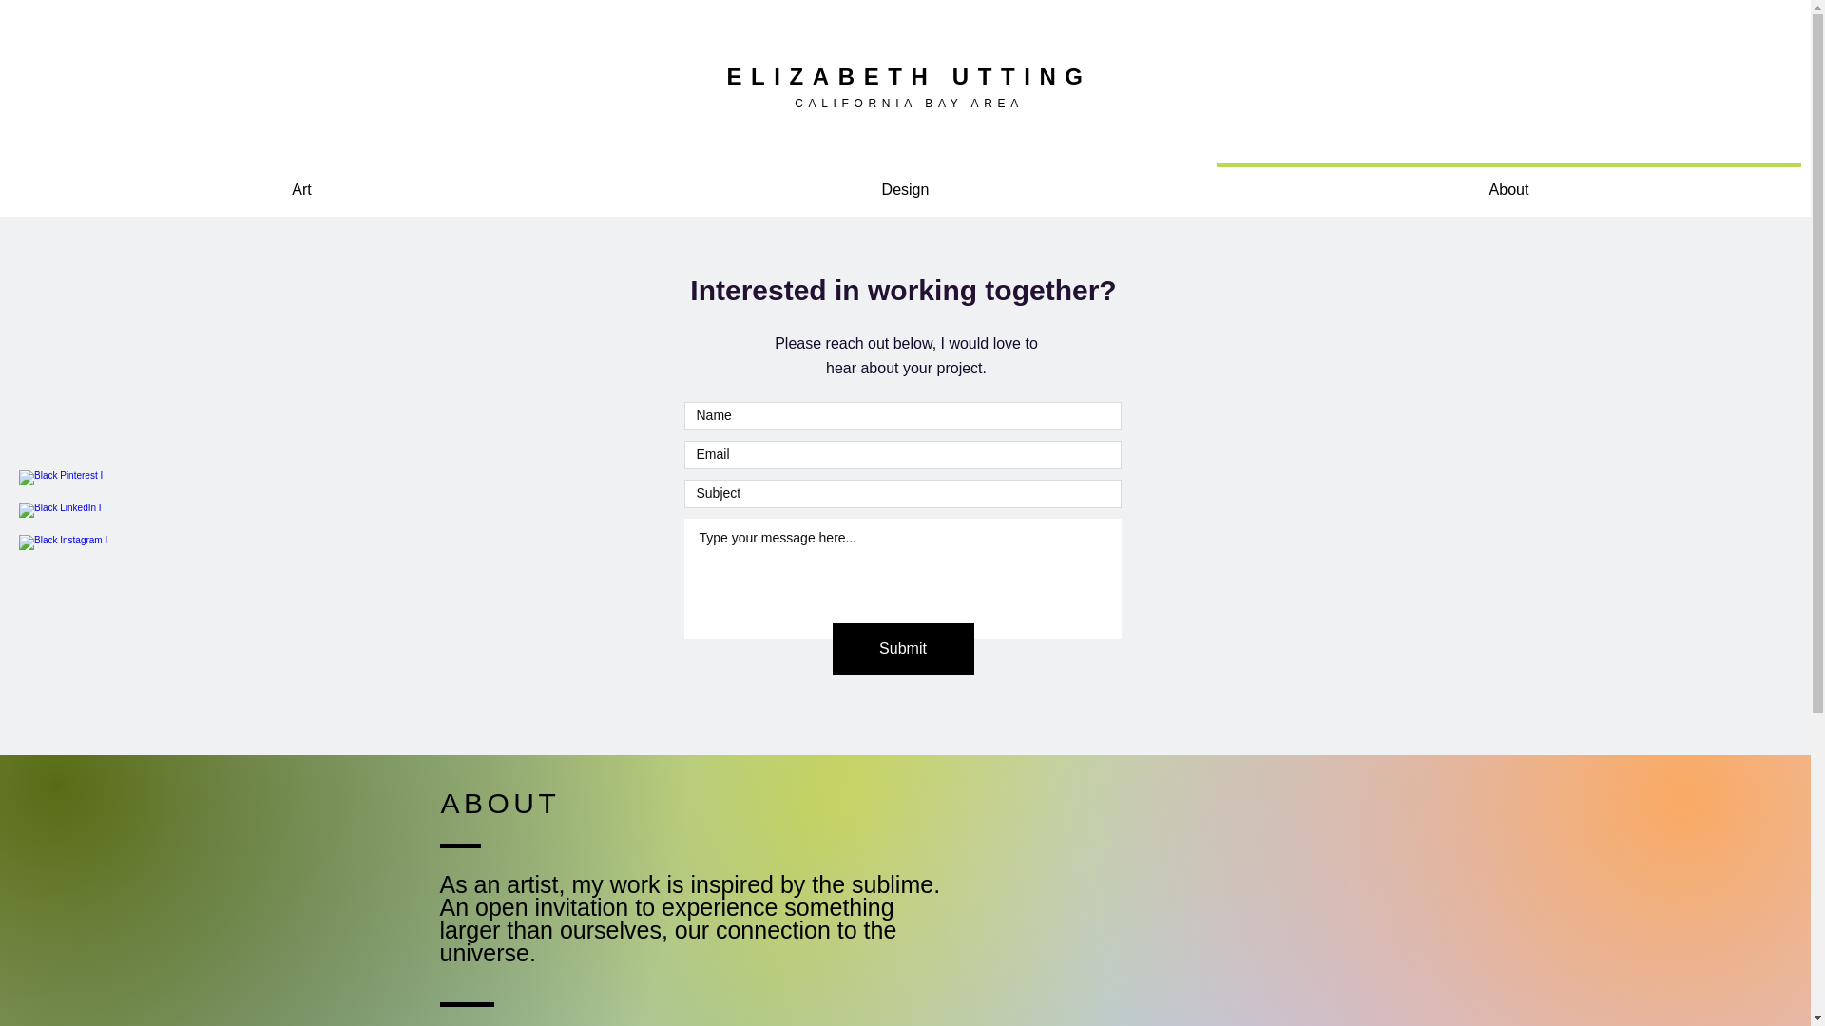 This screenshot has height=1026, width=1825. What do you see at coordinates (903, 648) in the screenshot?
I see `Submit` at bounding box center [903, 648].